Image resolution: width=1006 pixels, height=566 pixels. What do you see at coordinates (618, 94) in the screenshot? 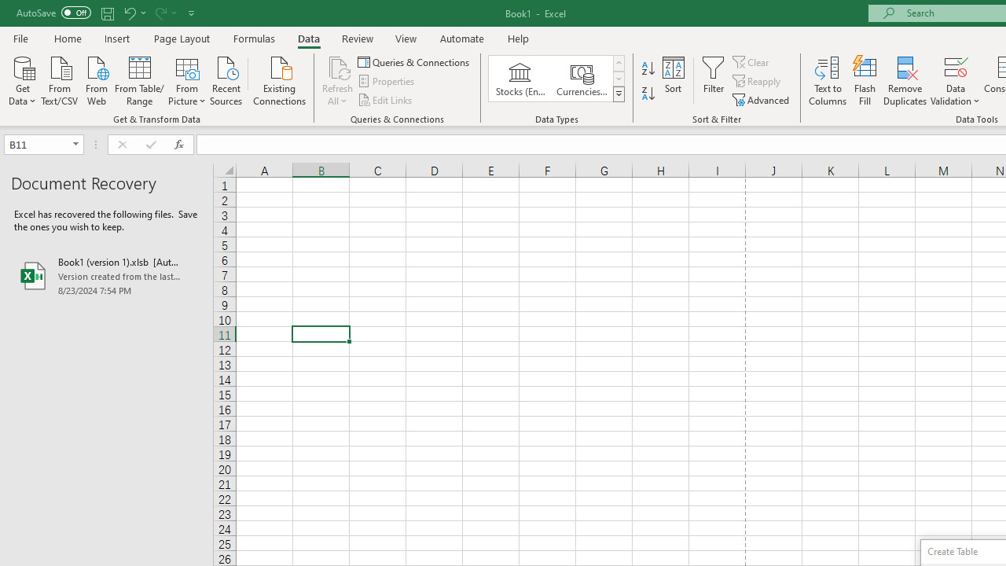
I see `Data Types` at bounding box center [618, 94].